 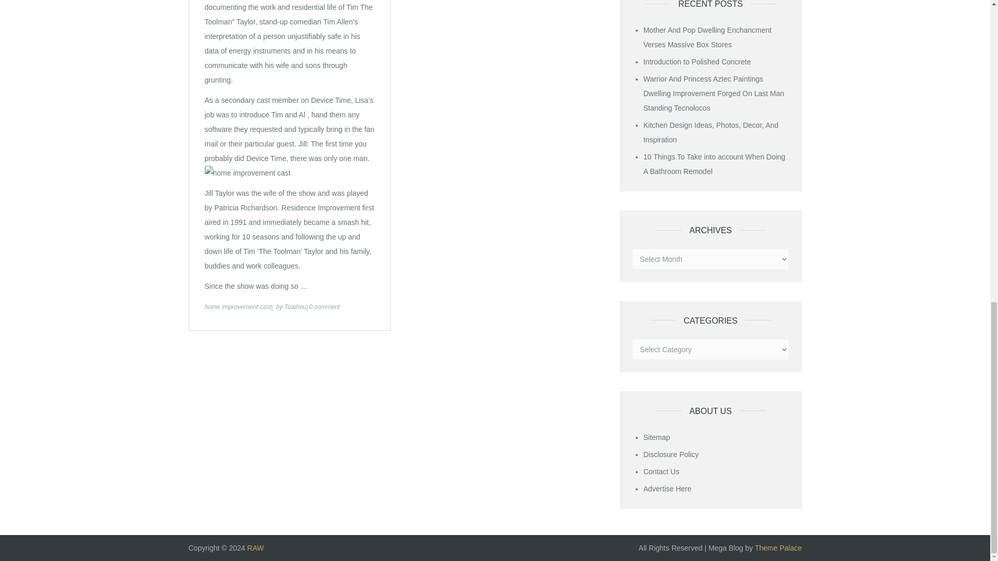 What do you see at coordinates (238, 307) in the screenshot?
I see `home improvement cast` at bounding box center [238, 307].